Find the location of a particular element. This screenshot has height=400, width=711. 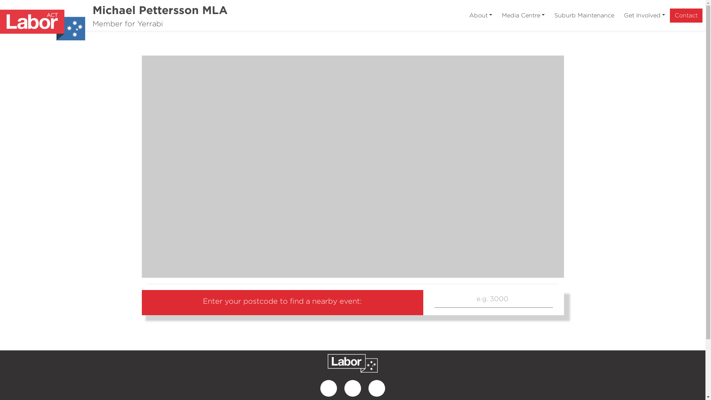

Media Centre is located at coordinates (523, 15).